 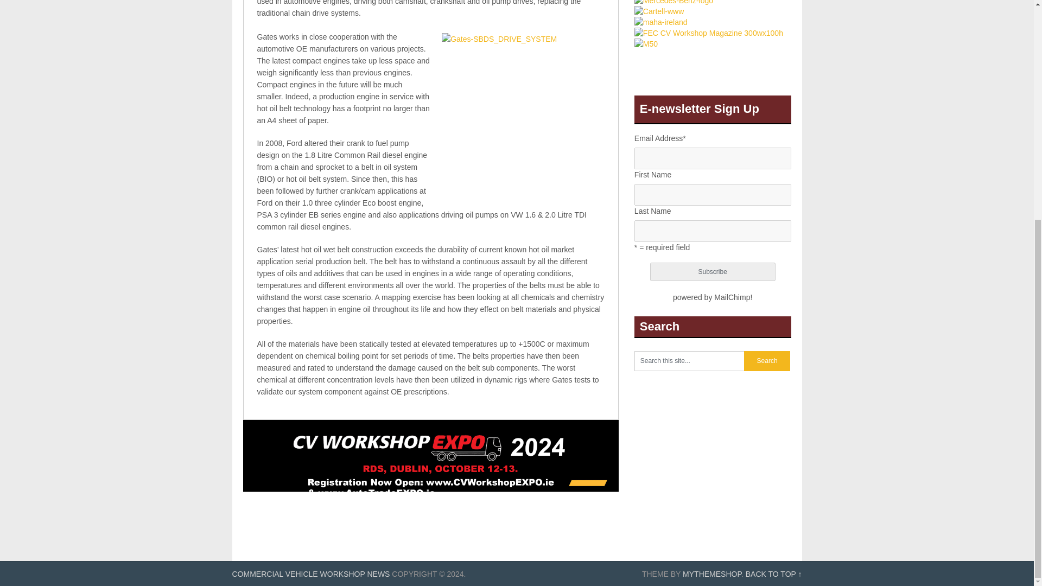 I want to click on Search, so click(x=766, y=360).